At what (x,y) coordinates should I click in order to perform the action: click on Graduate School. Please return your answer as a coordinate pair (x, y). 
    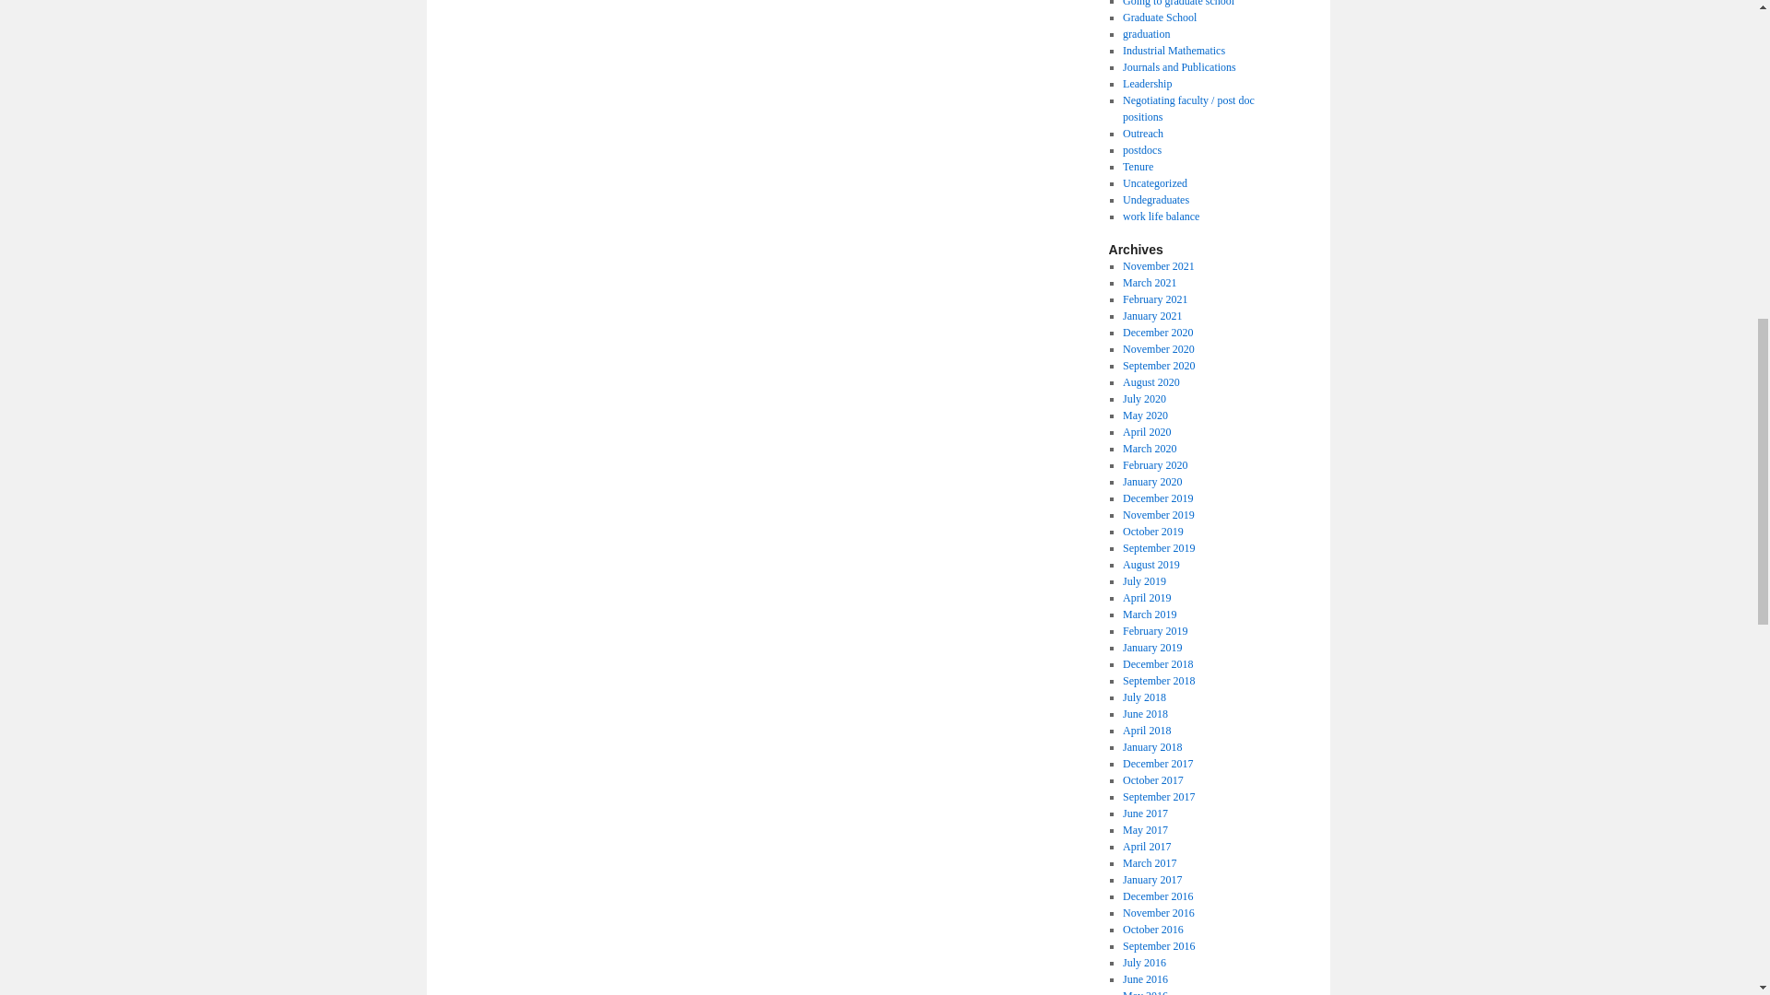
    Looking at the image, I should click on (1159, 17).